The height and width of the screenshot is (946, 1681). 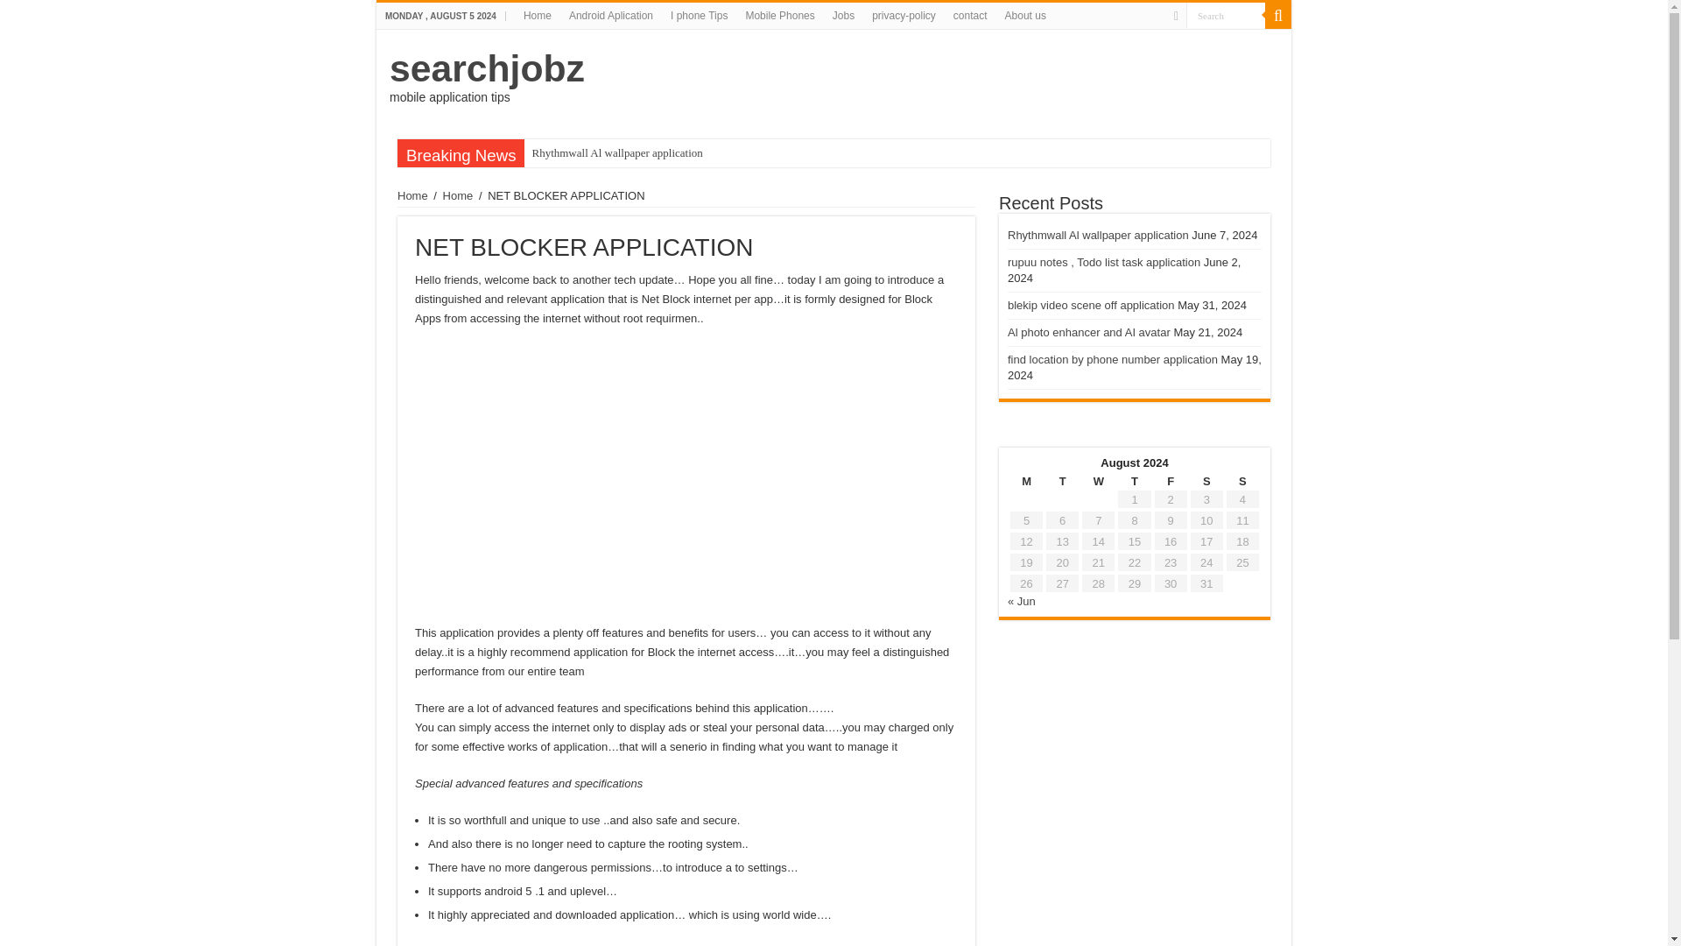 What do you see at coordinates (1026, 16) in the screenshot?
I see `About us` at bounding box center [1026, 16].